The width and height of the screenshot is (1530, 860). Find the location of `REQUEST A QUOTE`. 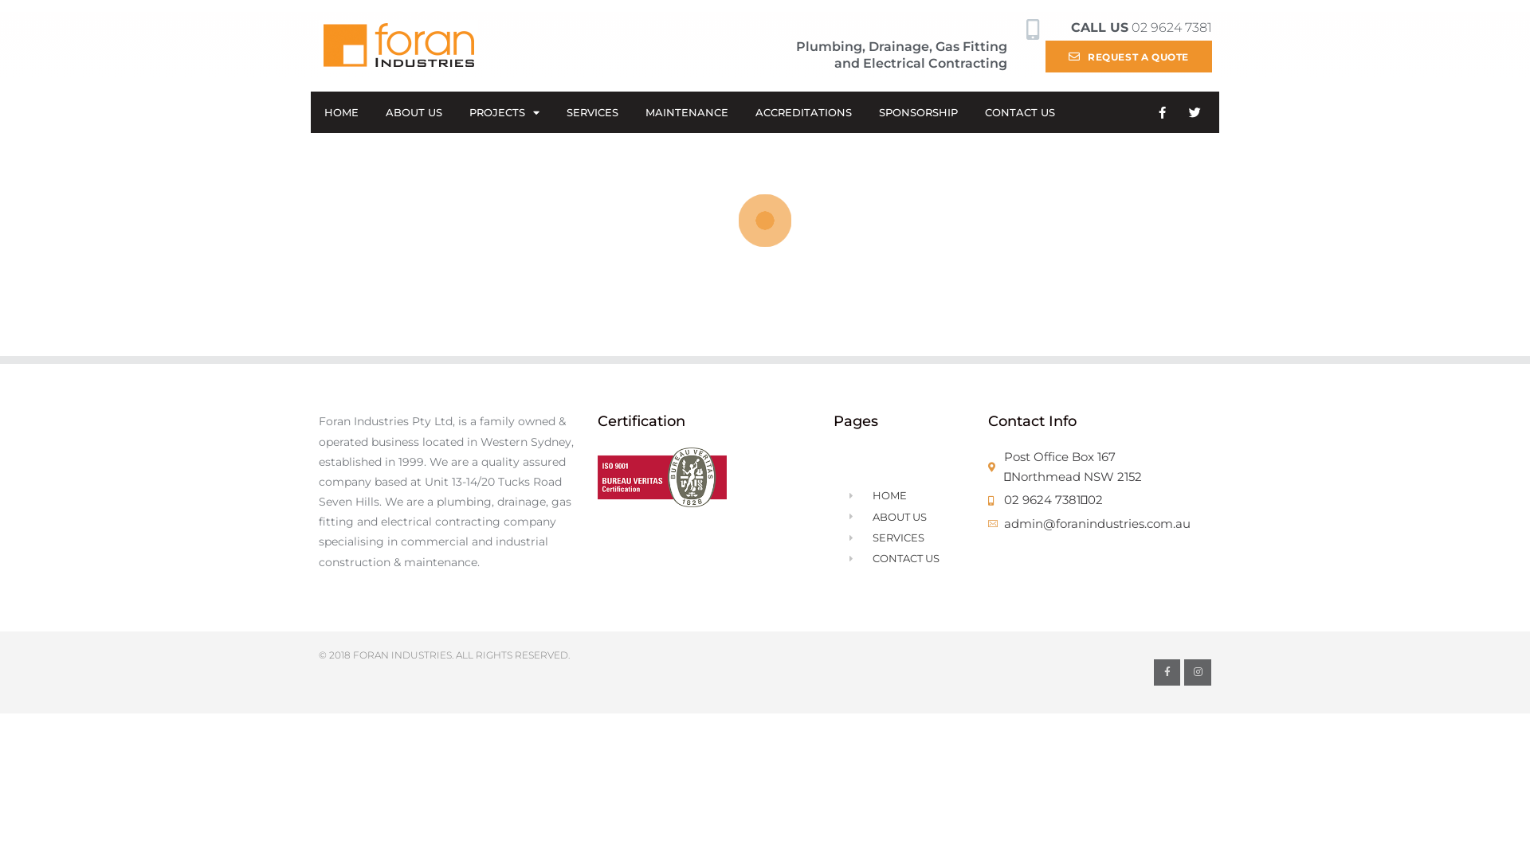

REQUEST A QUOTE is located at coordinates (1128, 56).